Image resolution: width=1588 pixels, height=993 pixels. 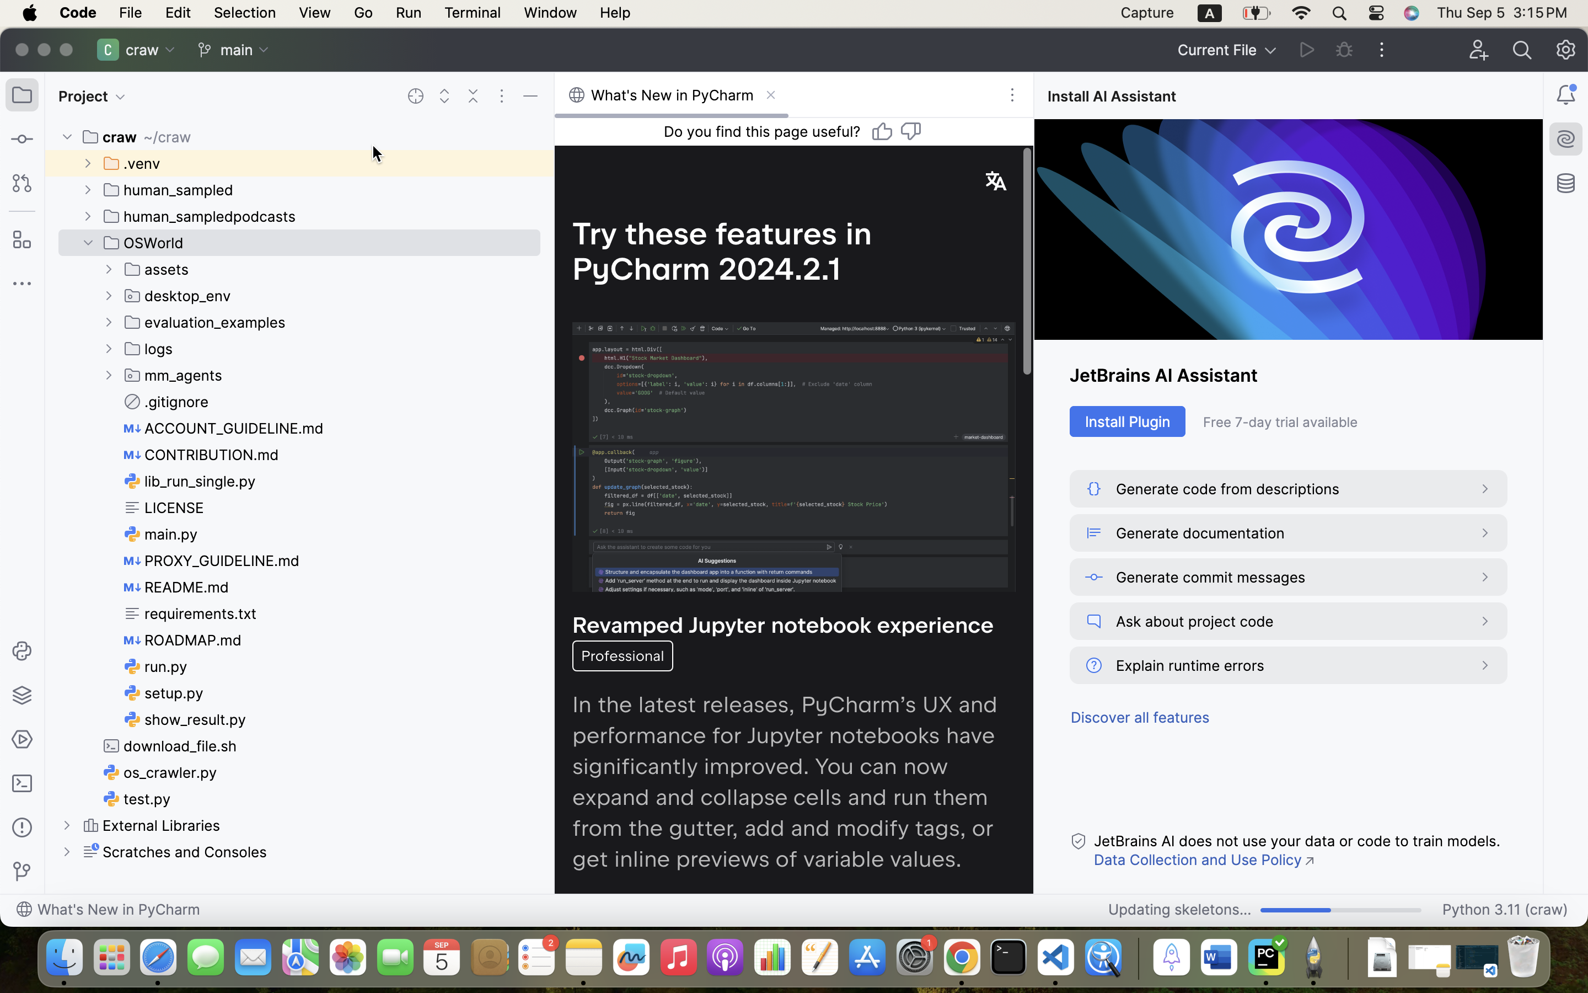 What do you see at coordinates (170, 746) in the screenshot?
I see `download_file.sh` at bounding box center [170, 746].